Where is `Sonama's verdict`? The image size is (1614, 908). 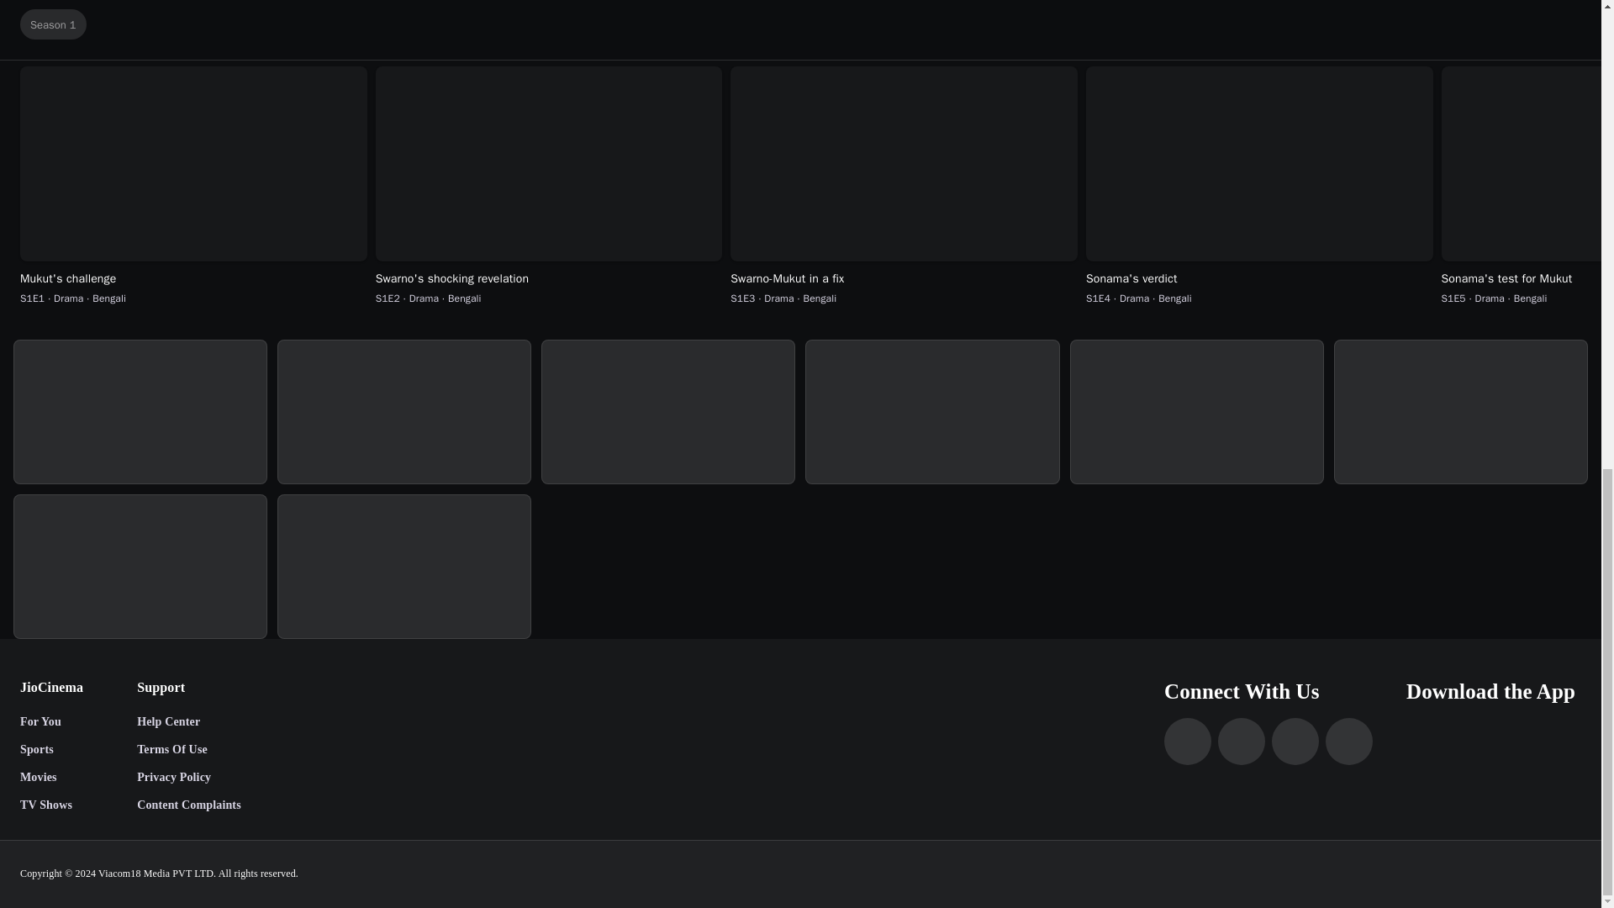
Sonama's verdict is located at coordinates (1259, 279).